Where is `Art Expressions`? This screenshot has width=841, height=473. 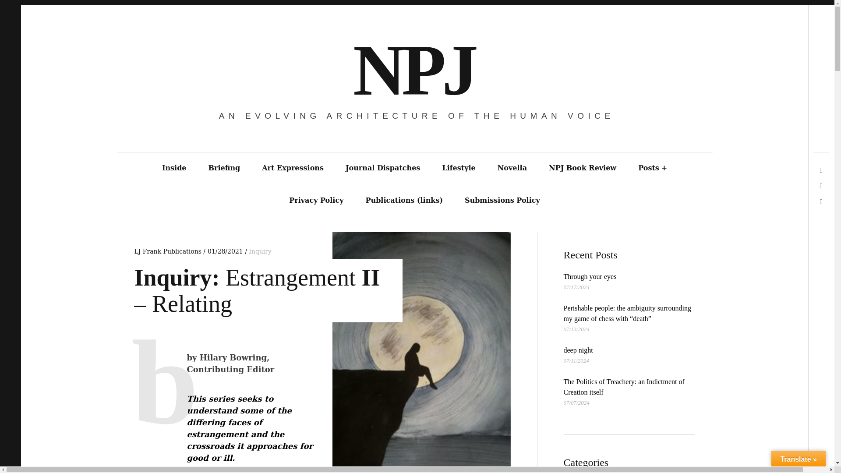
Art Expressions is located at coordinates (293, 168).